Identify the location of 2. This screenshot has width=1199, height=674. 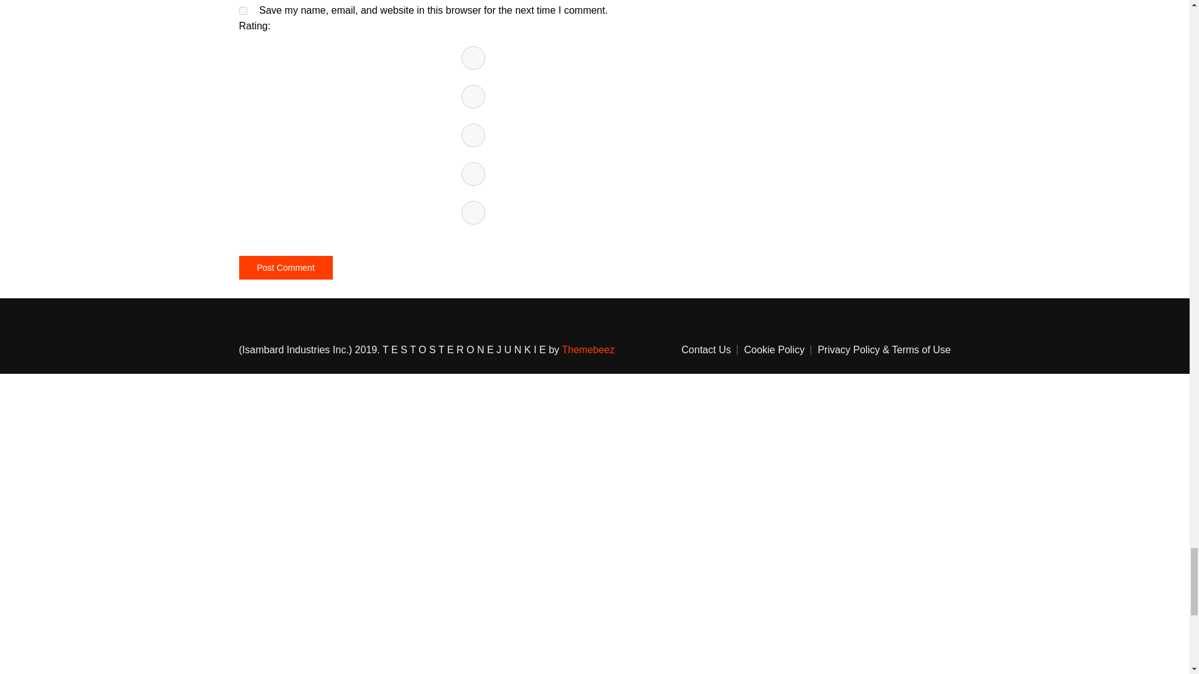
(473, 96).